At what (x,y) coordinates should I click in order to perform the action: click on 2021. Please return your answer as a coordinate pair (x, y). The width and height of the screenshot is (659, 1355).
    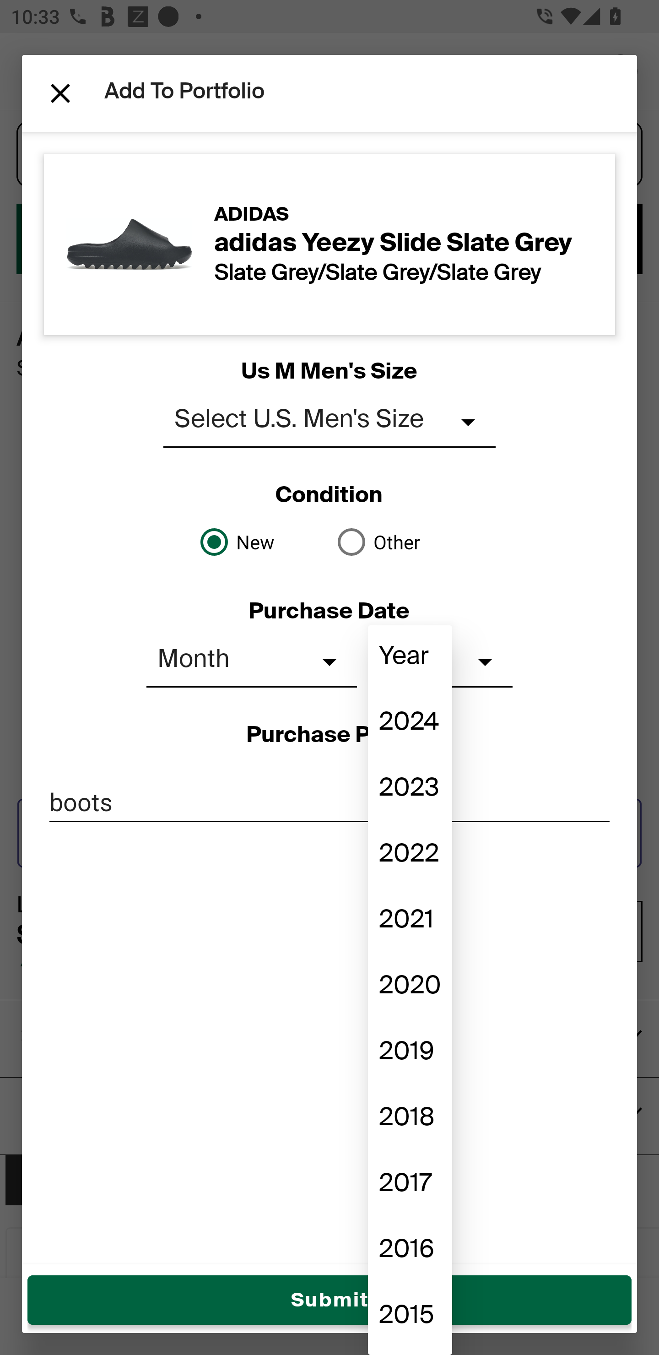
    Looking at the image, I should click on (410, 922).